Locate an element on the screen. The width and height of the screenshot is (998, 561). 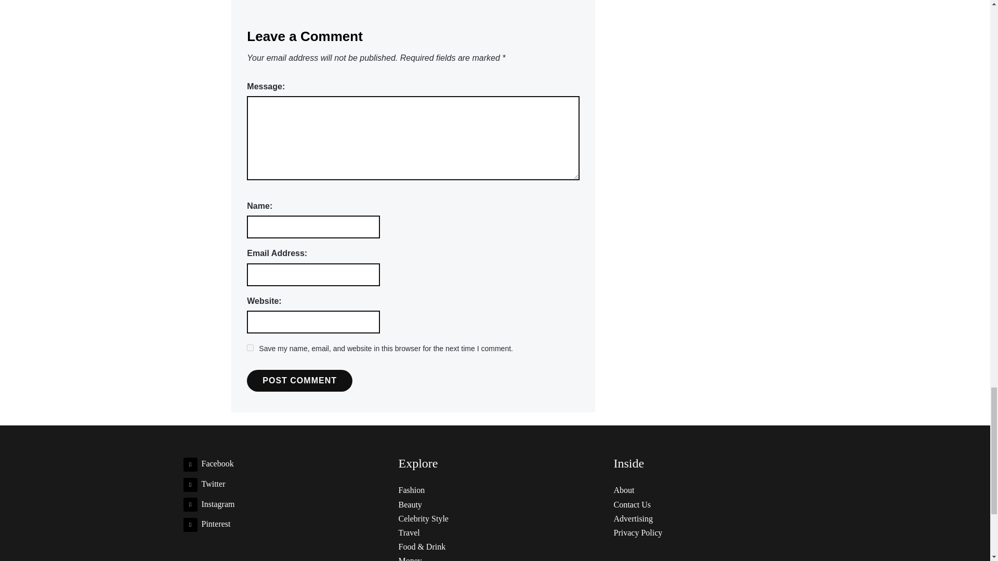
Facebook is located at coordinates (208, 463).